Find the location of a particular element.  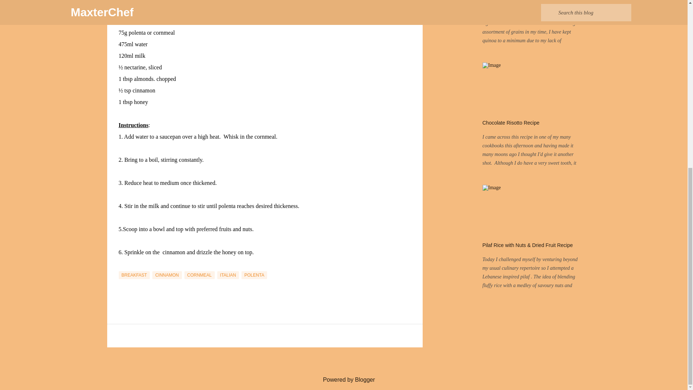

Chocolate Risotto Recipe is located at coordinates (510, 122).